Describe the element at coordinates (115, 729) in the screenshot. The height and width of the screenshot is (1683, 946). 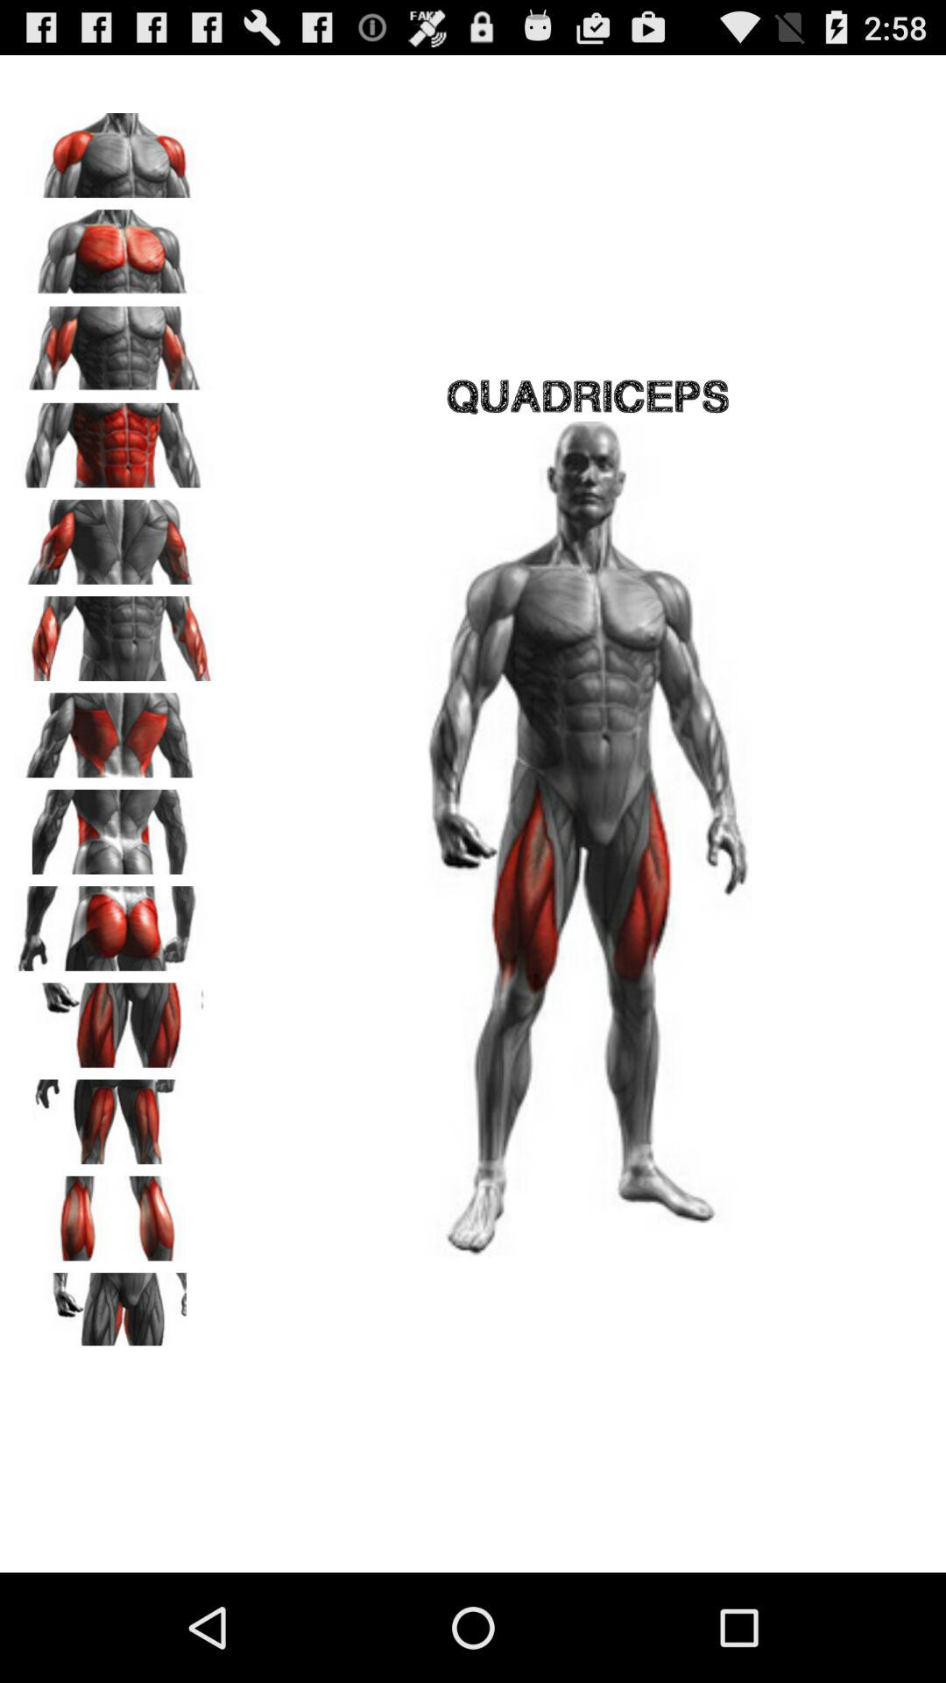
I see `select the body part on image` at that location.